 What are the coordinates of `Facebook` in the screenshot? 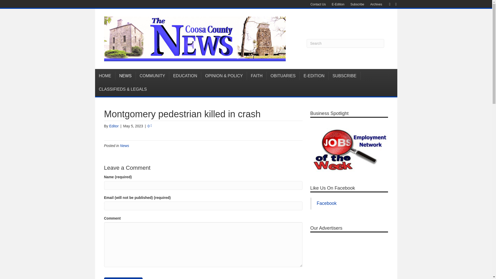 It's located at (387, 4).